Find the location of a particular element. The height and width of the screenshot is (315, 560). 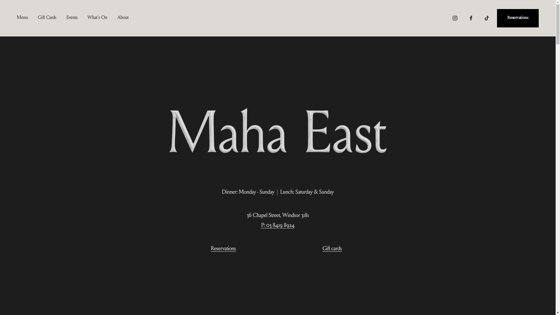

P: 03 8419 8924 is located at coordinates (278, 226).